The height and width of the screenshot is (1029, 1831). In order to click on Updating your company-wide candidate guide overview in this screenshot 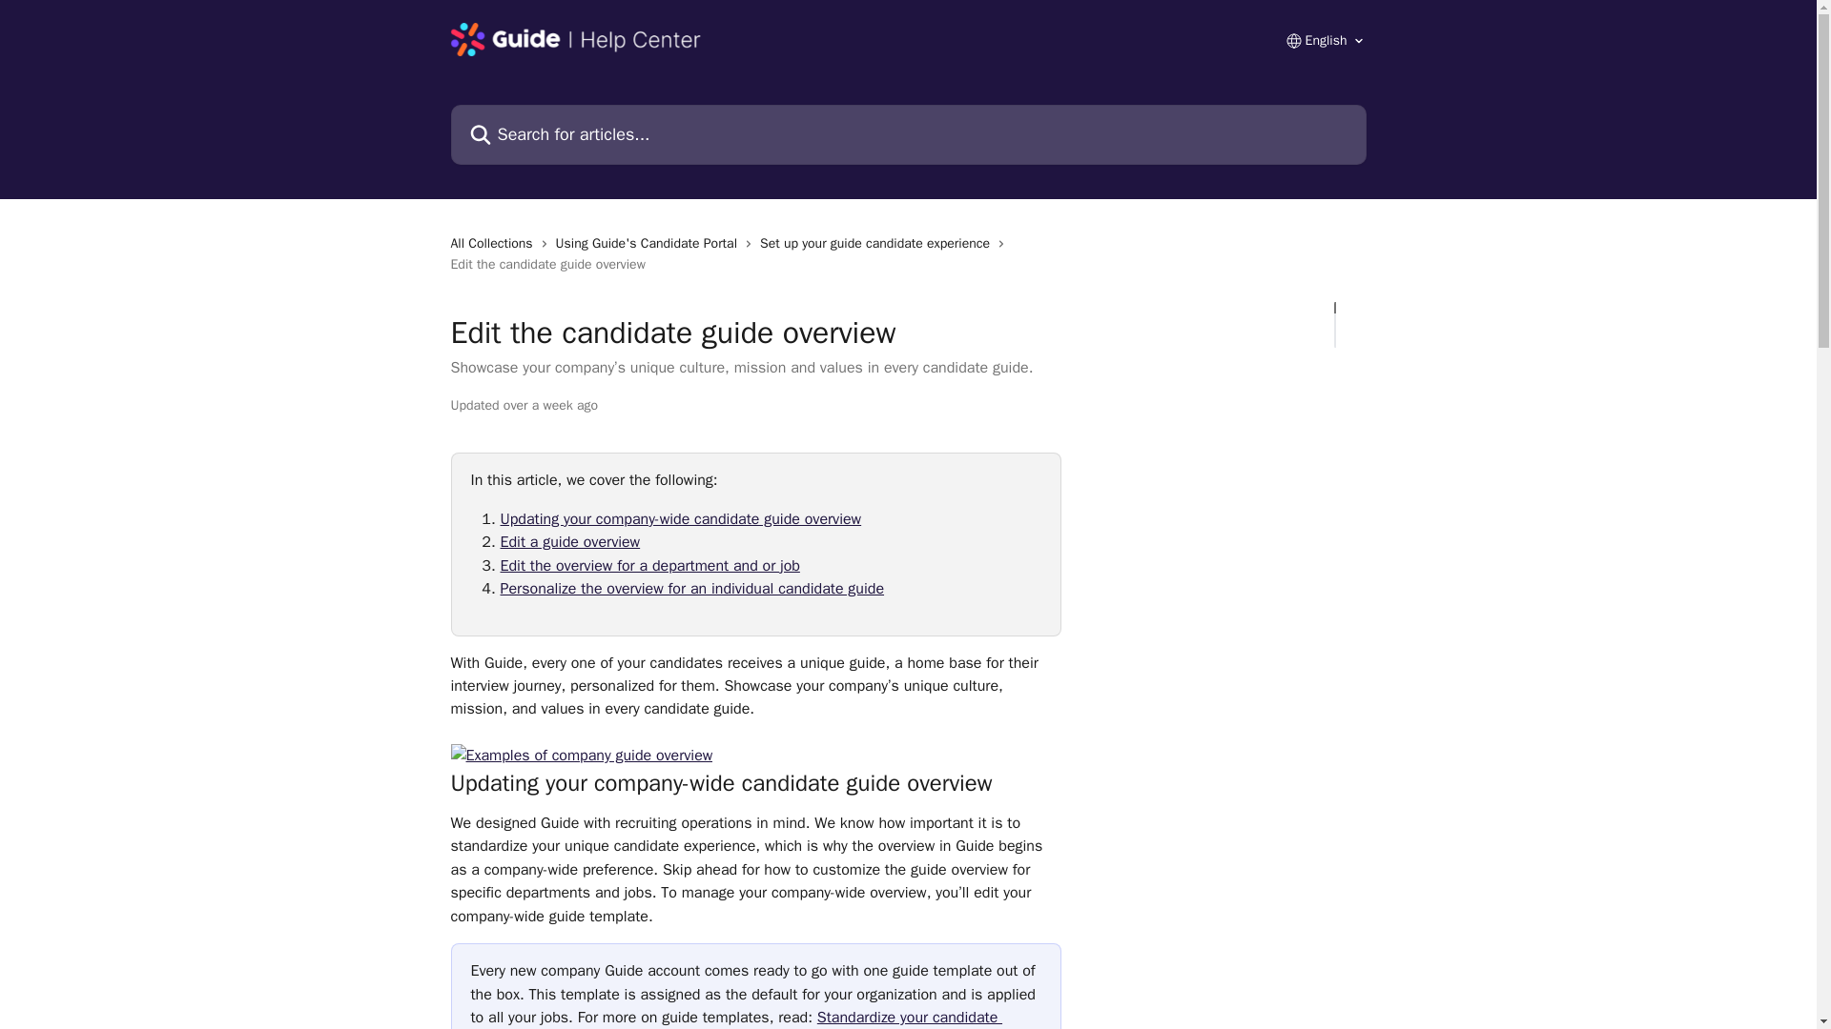, I will do `click(680, 518)`.